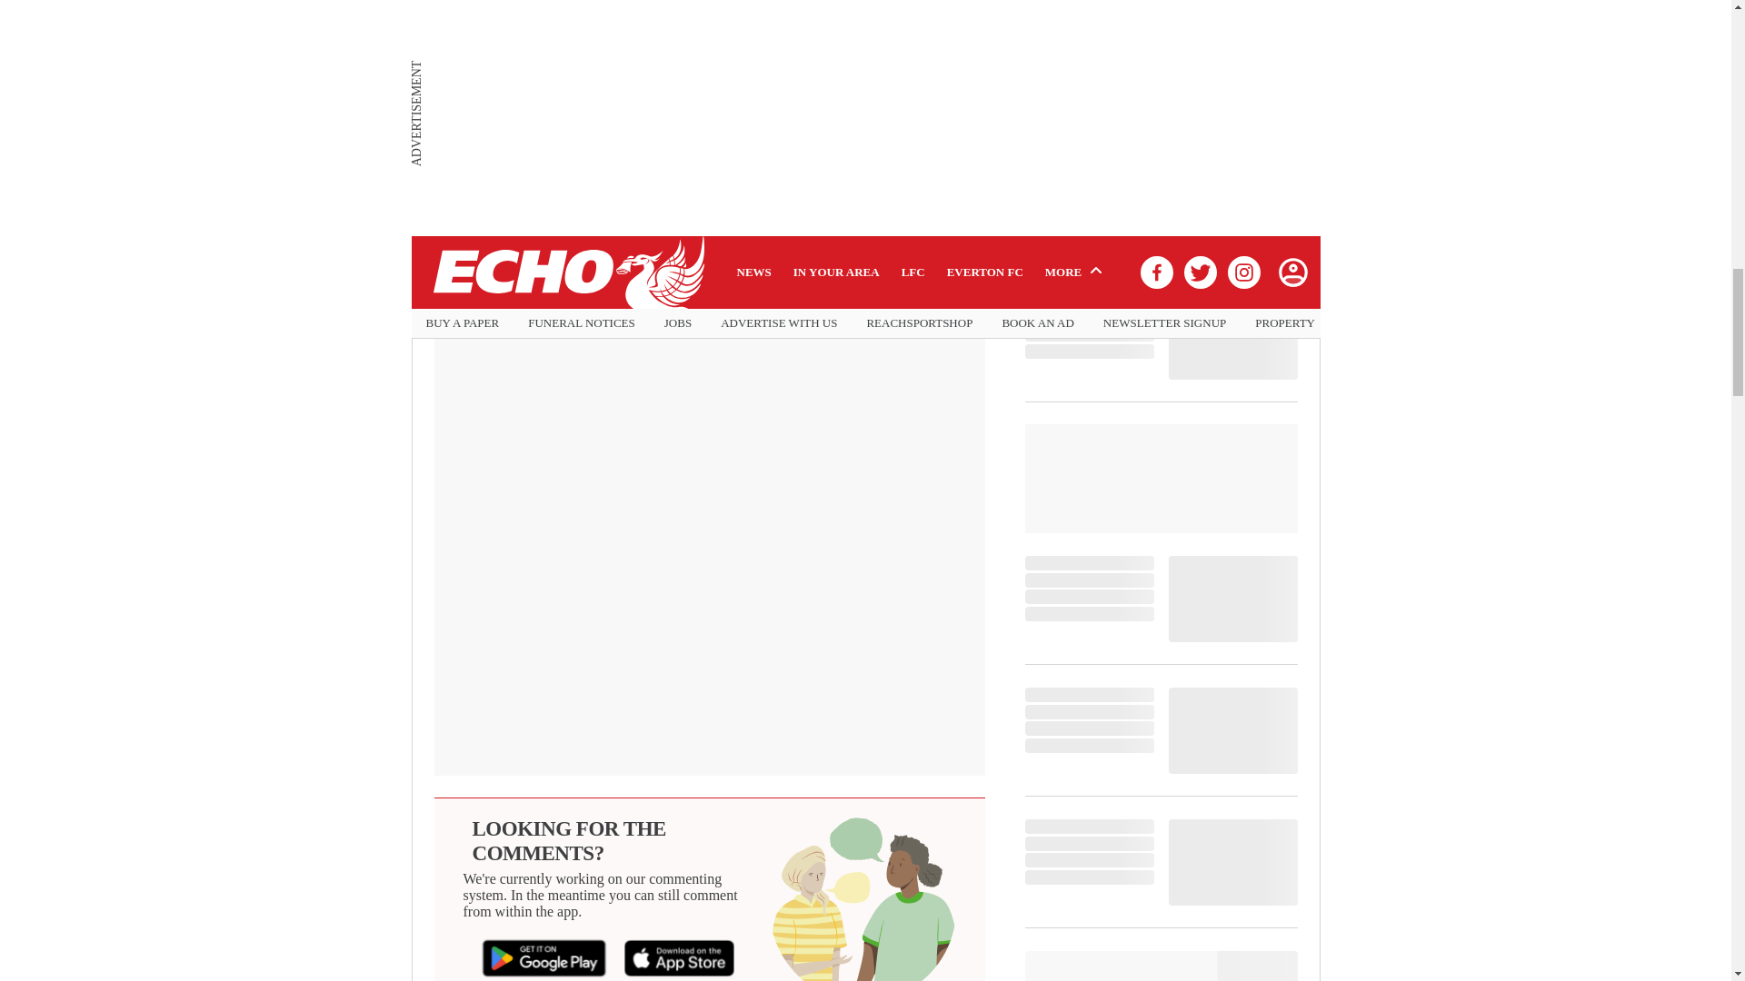 The height and width of the screenshot is (981, 1745). Describe the element at coordinates (639, 282) in the screenshot. I see `Twitter` at that location.